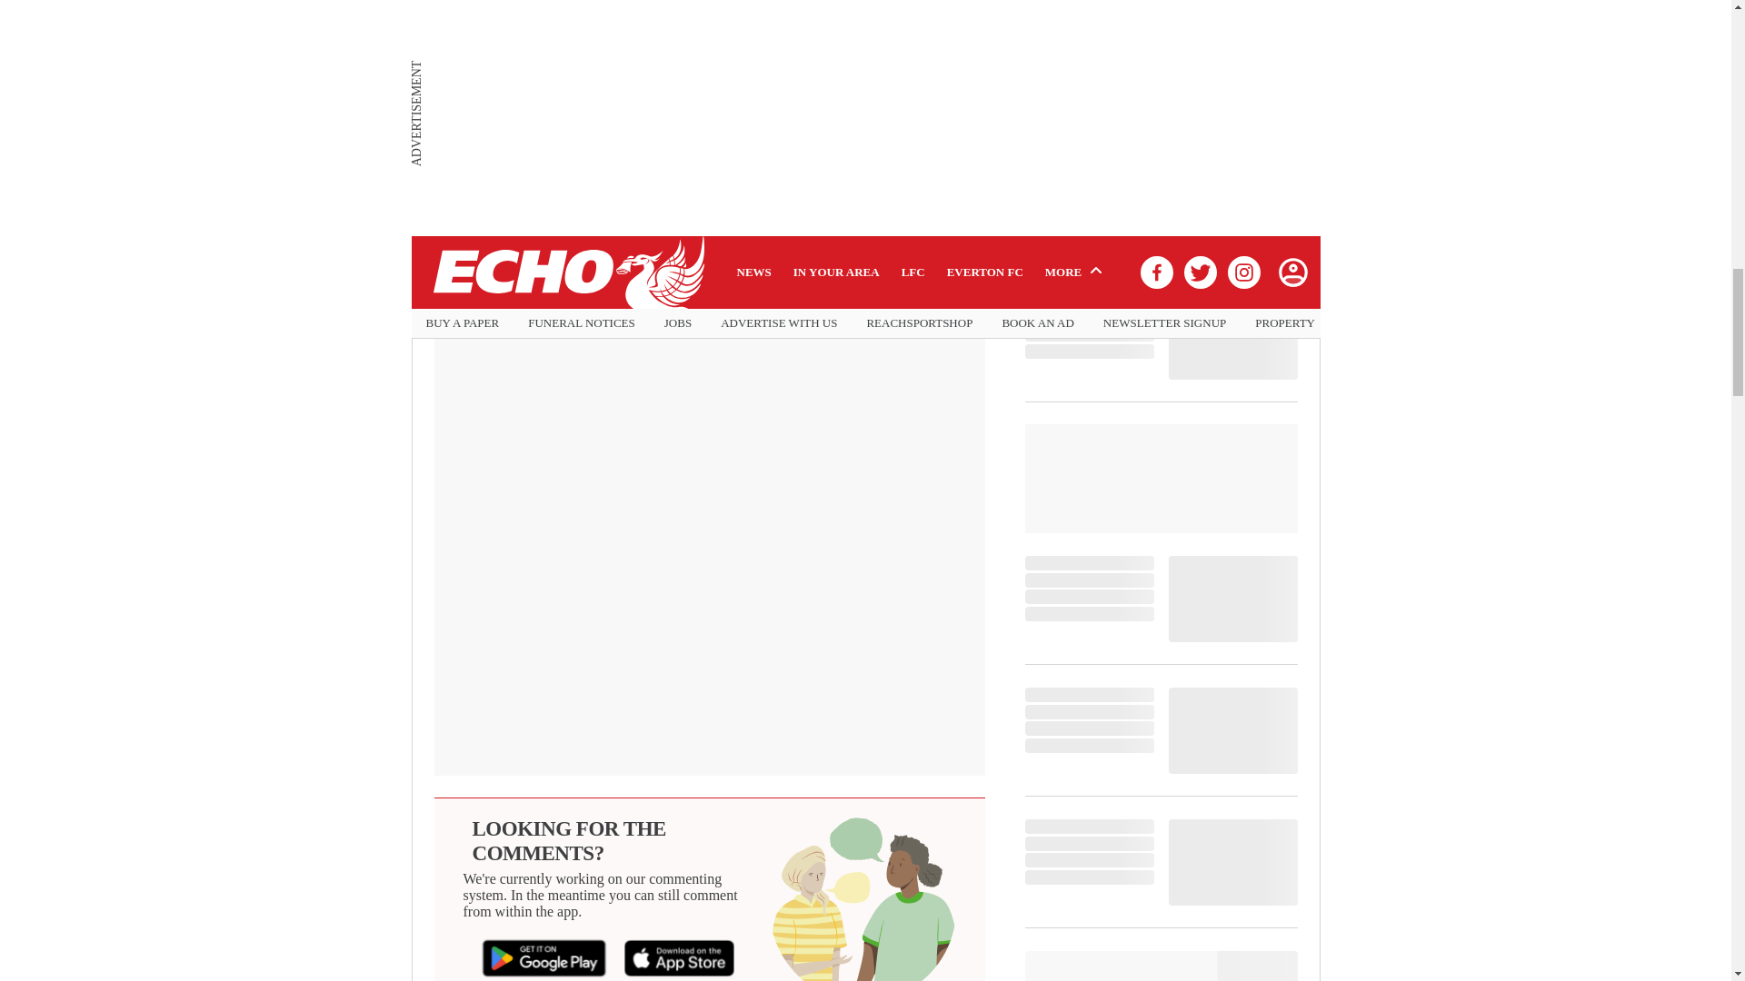 The height and width of the screenshot is (981, 1745). Describe the element at coordinates (639, 282) in the screenshot. I see `Twitter` at that location.